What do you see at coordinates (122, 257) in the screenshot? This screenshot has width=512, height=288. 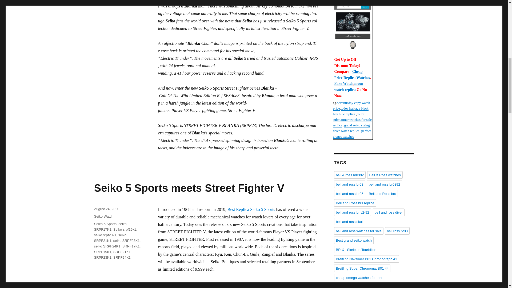 I see `SRPF24K1` at bounding box center [122, 257].